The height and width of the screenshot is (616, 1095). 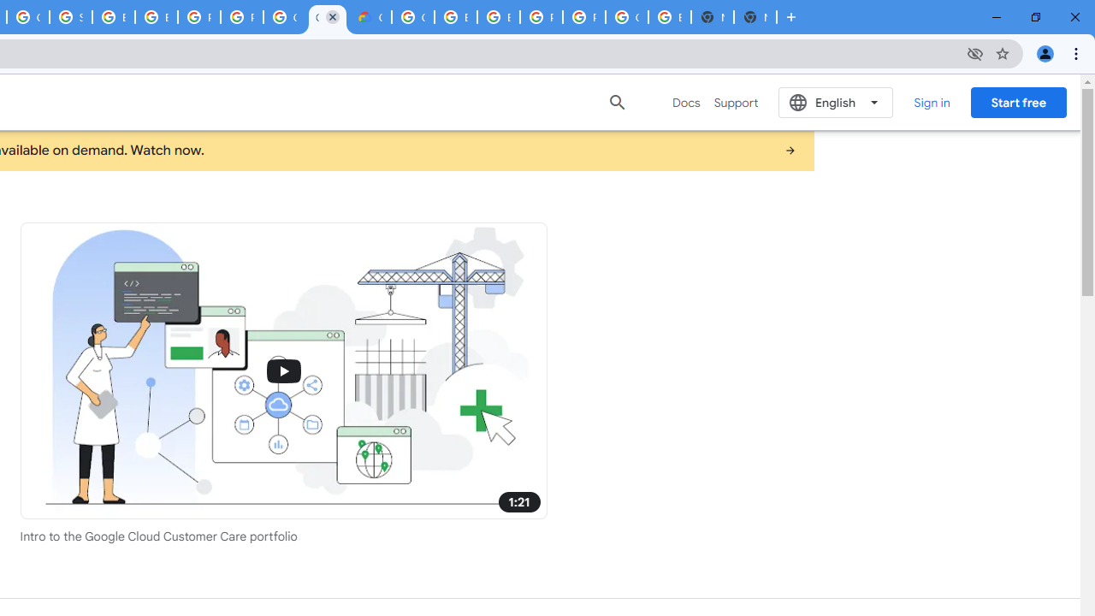 I want to click on Google Cloud Estimate Summary, so click(x=370, y=17).